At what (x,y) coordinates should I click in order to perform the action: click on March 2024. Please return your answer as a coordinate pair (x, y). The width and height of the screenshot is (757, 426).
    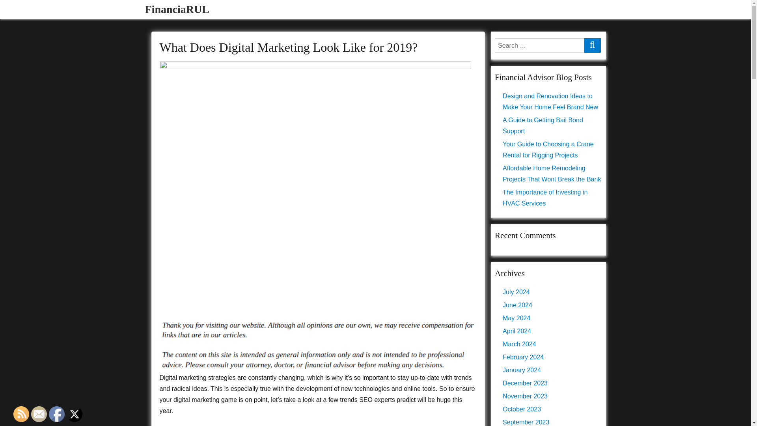
    Looking at the image, I should click on (519, 344).